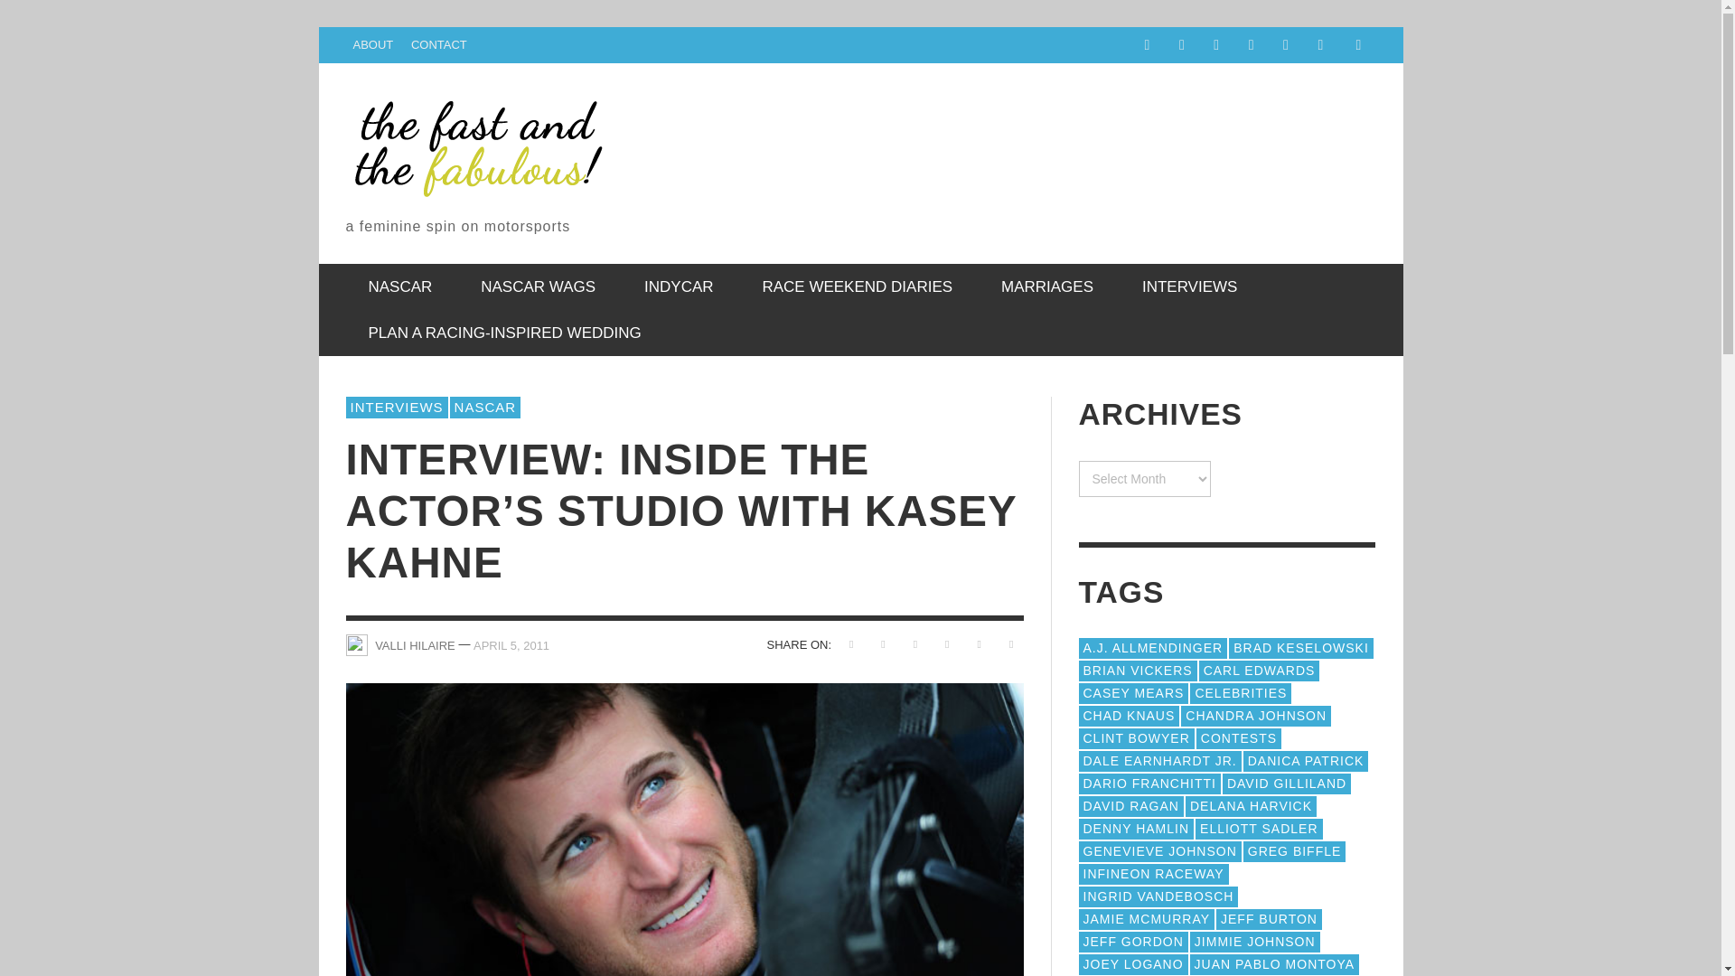 The image size is (1735, 976). What do you see at coordinates (476, 164) in the screenshot?
I see `a feminine spin on motorsports` at bounding box center [476, 164].